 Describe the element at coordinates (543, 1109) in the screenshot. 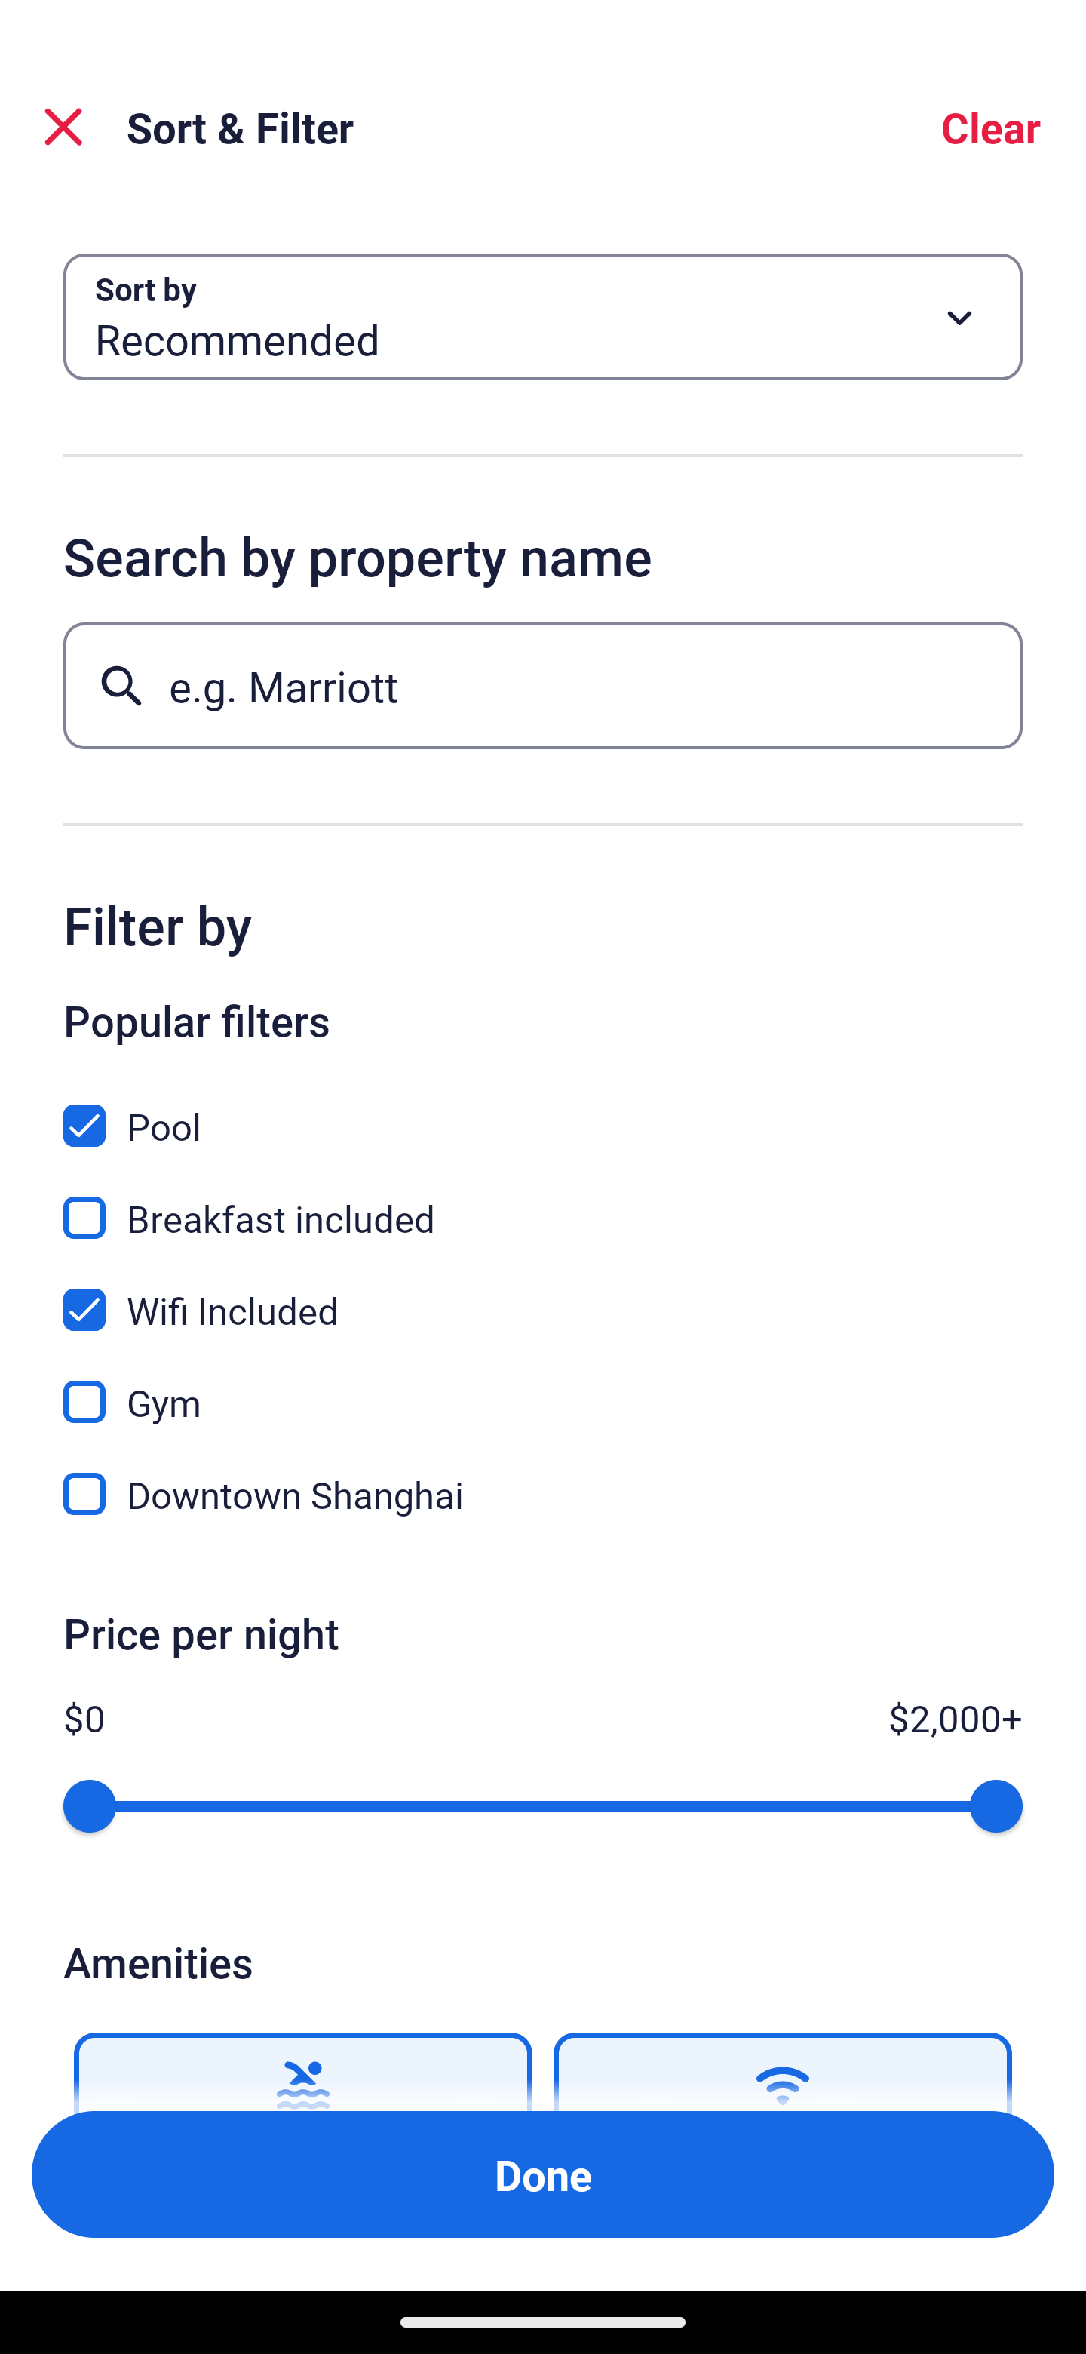

I see `Pool, Pool` at that location.